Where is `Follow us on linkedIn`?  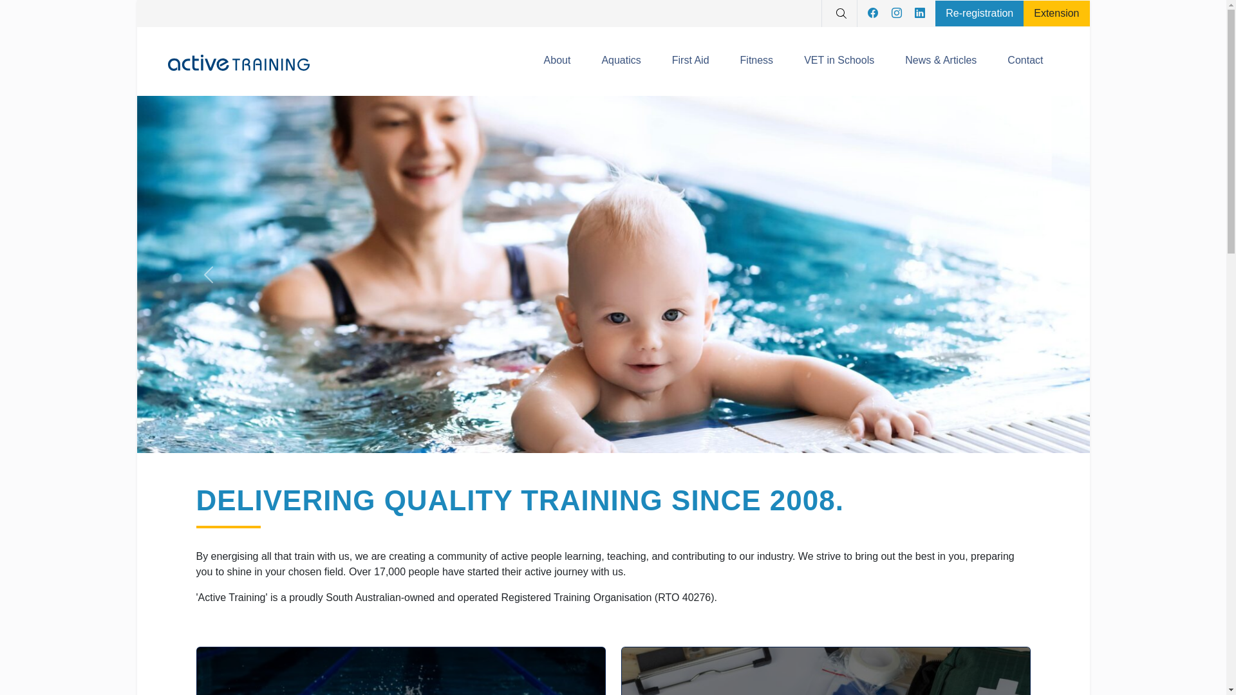 Follow us on linkedIn is located at coordinates (920, 14).